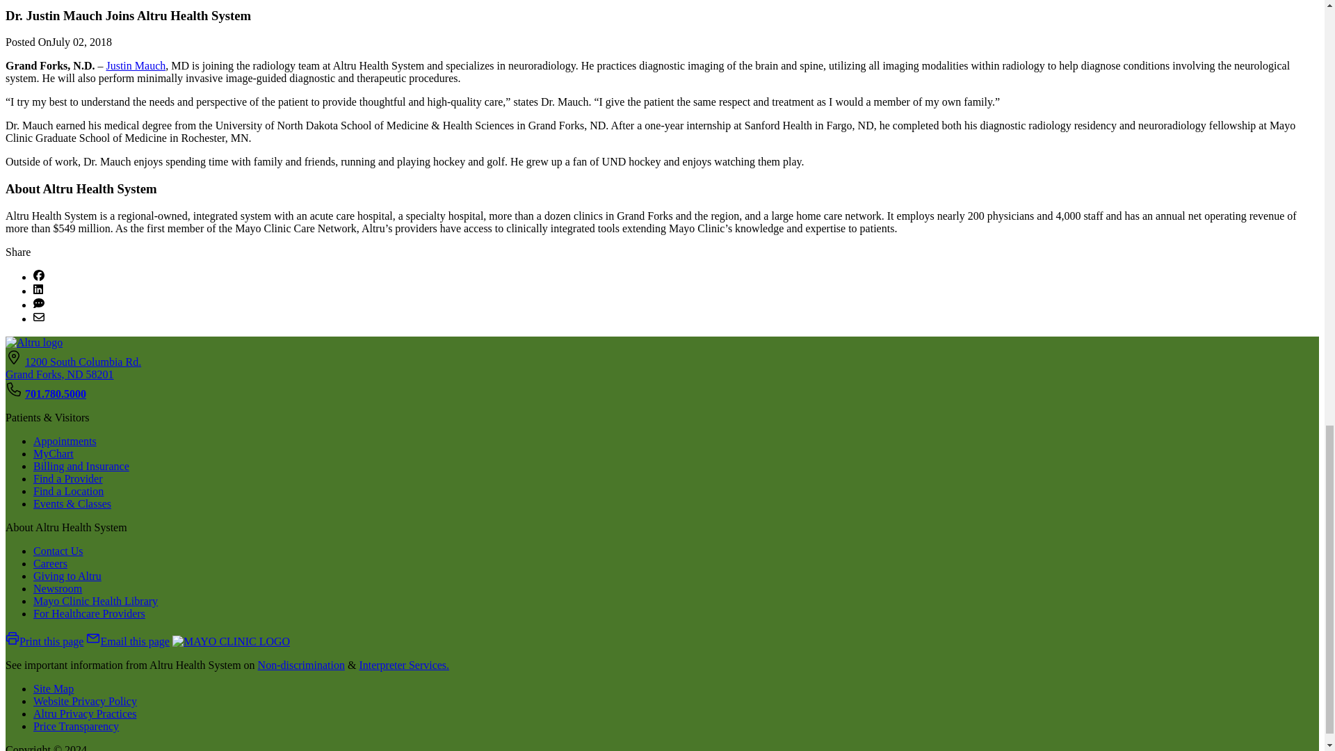 Image resolution: width=1335 pixels, height=751 pixels. Describe the element at coordinates (39, 318) in the screenshot. I see `Email` at that location.